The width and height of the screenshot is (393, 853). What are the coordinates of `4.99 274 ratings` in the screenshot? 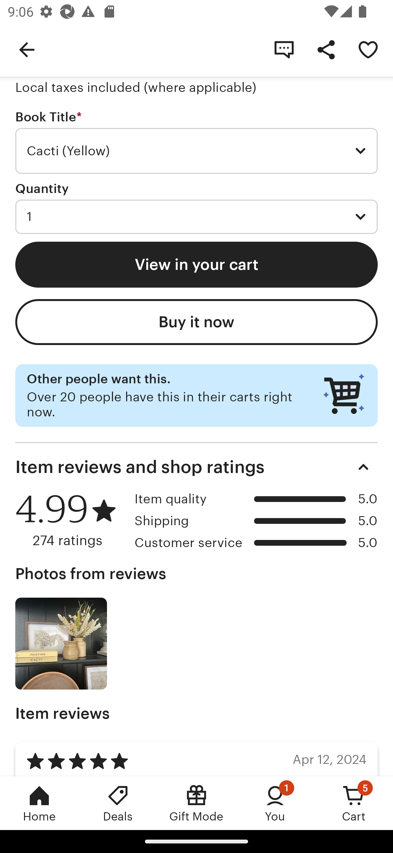 It's located at (71, 520).